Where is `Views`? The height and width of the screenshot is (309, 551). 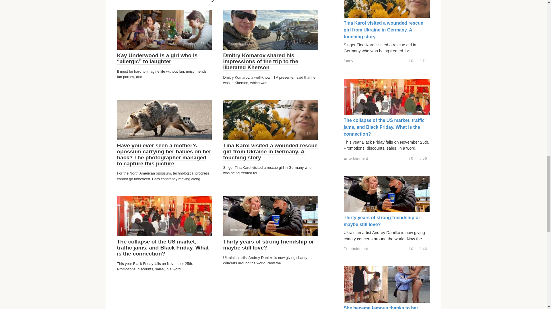
Views is located at coordinates (164, 29).